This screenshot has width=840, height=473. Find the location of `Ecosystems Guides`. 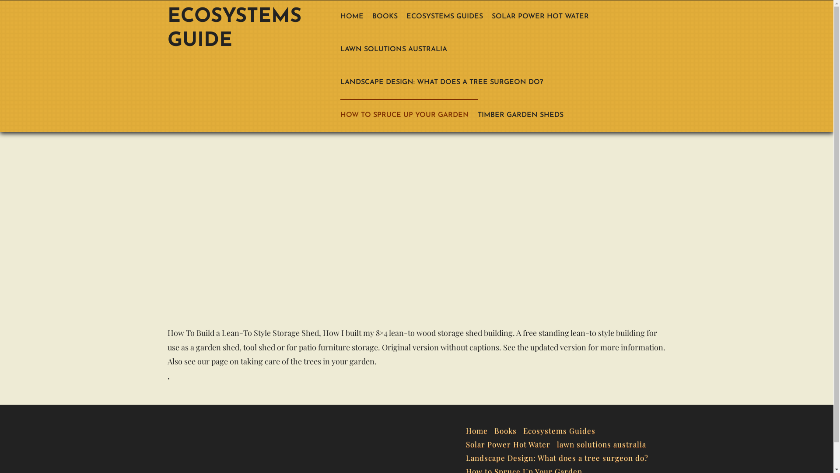

Ecosystems Guides is located at coordinates (563, 429).